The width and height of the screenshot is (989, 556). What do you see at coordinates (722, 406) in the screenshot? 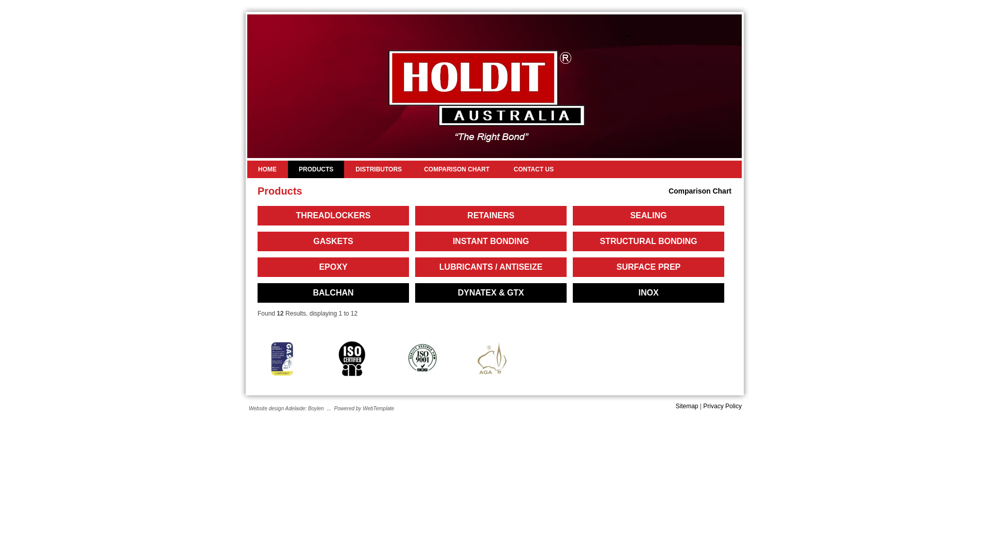
I see `Privacy Policy` at bounding box center [722, 406].